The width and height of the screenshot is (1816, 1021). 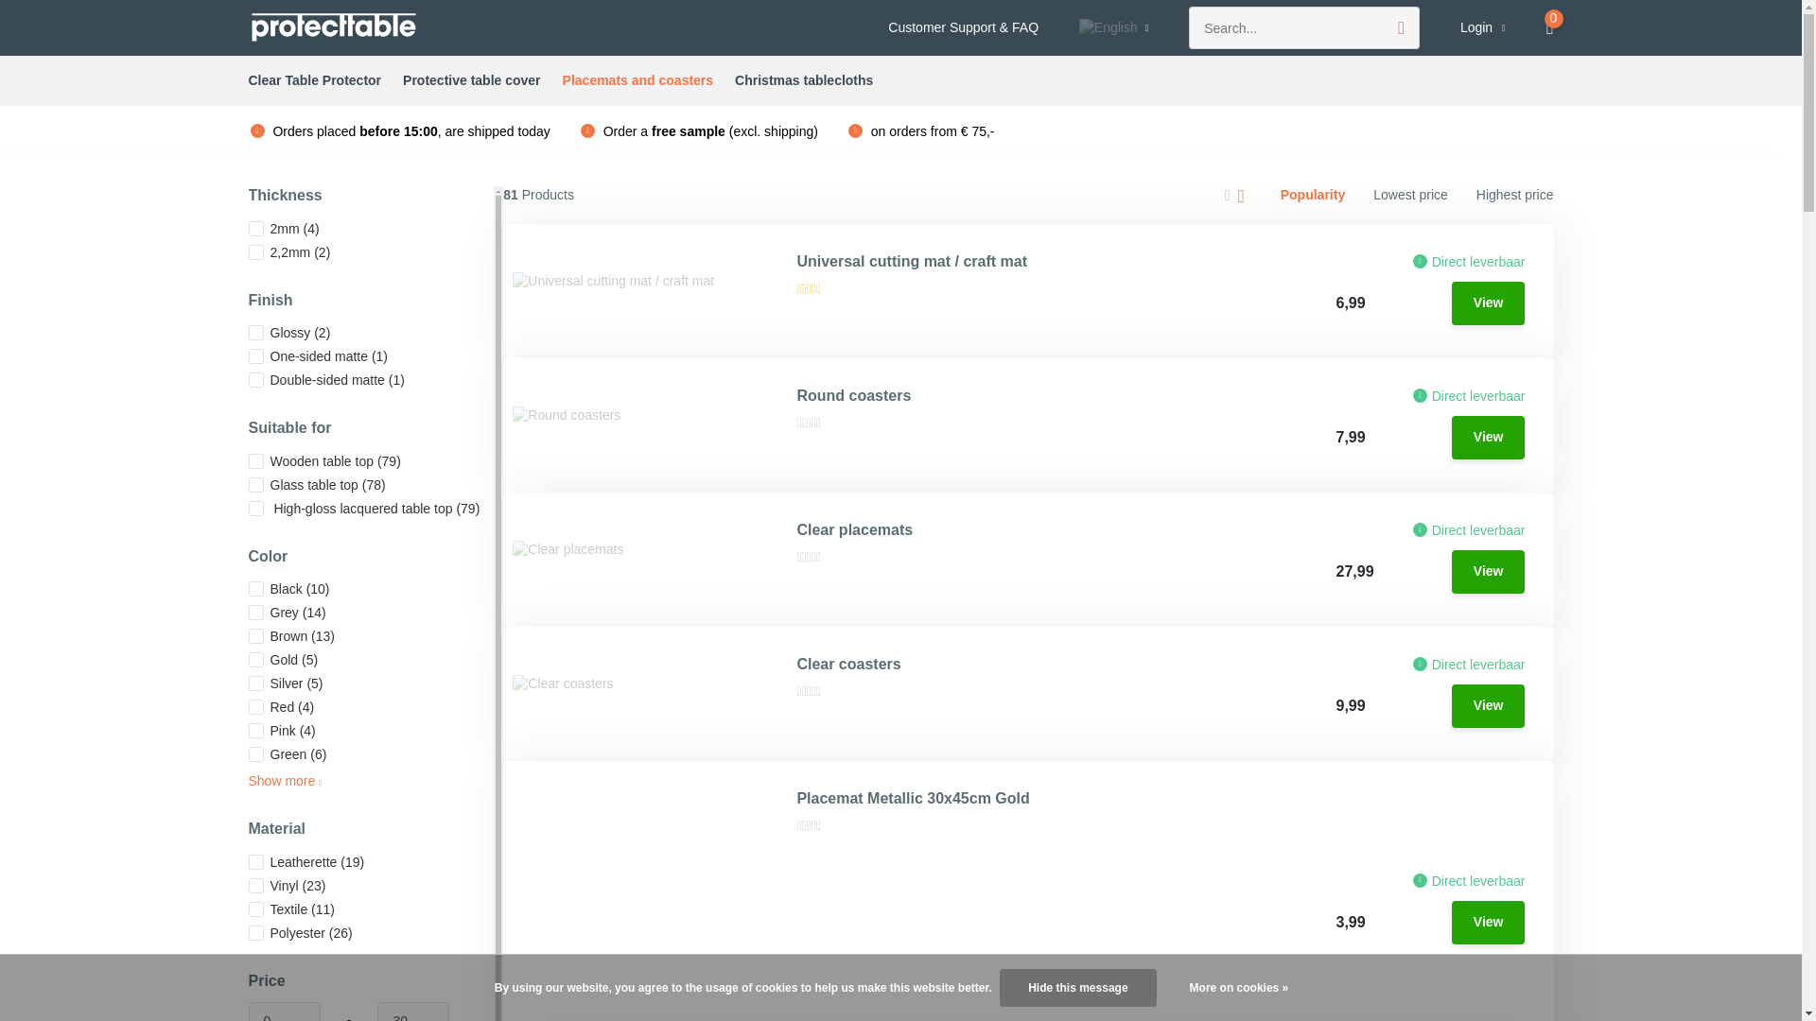 I want to click on Placemats and coasters, so click(x=637, y=81).